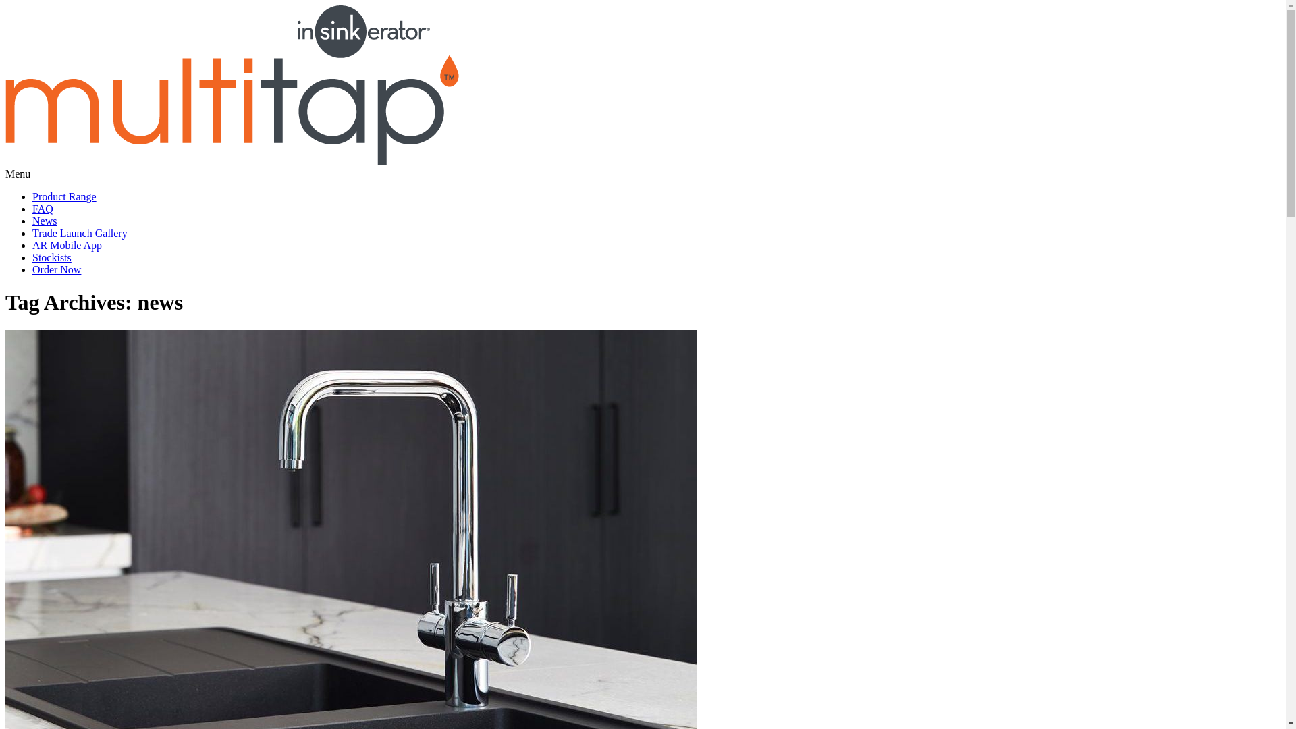 This screenshot has height=729, width=1296. I want to click on Trade Launch Gallery, so click(80, 234).